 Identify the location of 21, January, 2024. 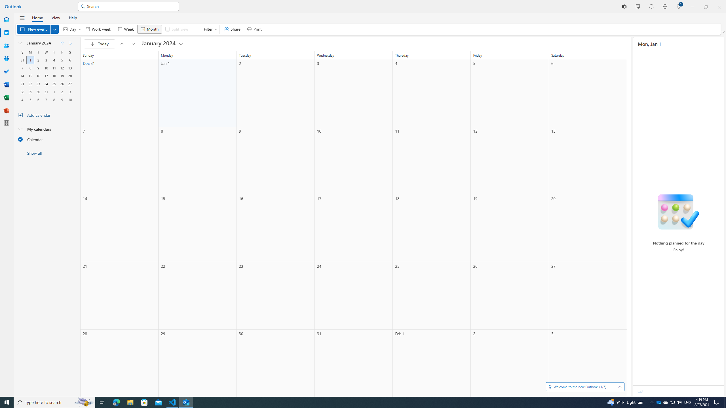
(22, 84).